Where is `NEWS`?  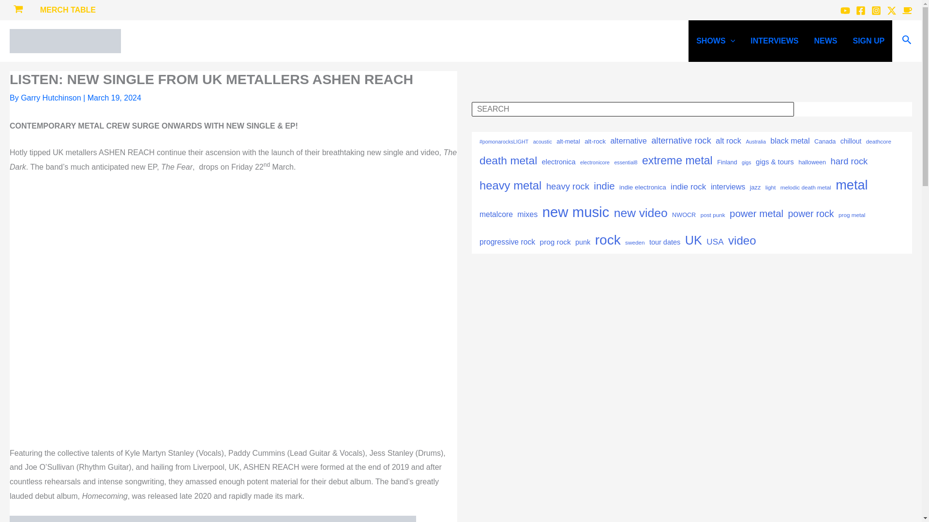
NEWS is located at coordinates (825, 41).